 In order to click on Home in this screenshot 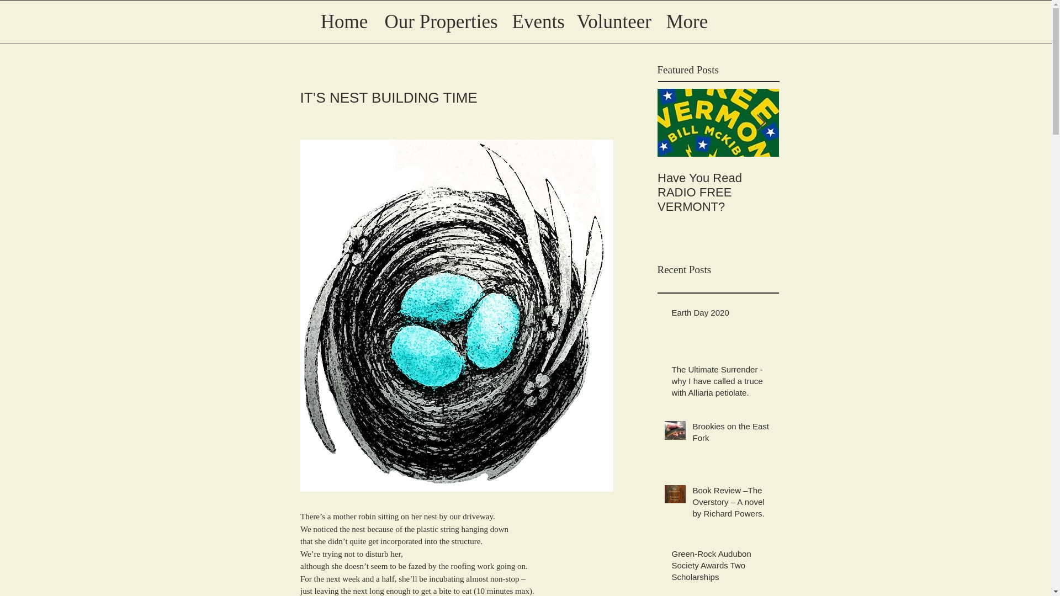, I will do `click(344, 22)`.